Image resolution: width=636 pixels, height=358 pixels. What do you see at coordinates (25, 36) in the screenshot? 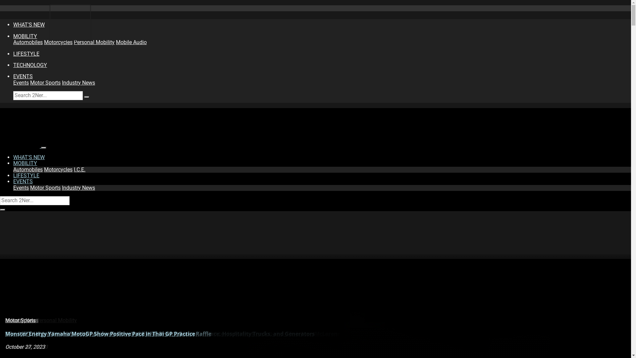
I see `MOBILITY` at bounding box center [25, 36].